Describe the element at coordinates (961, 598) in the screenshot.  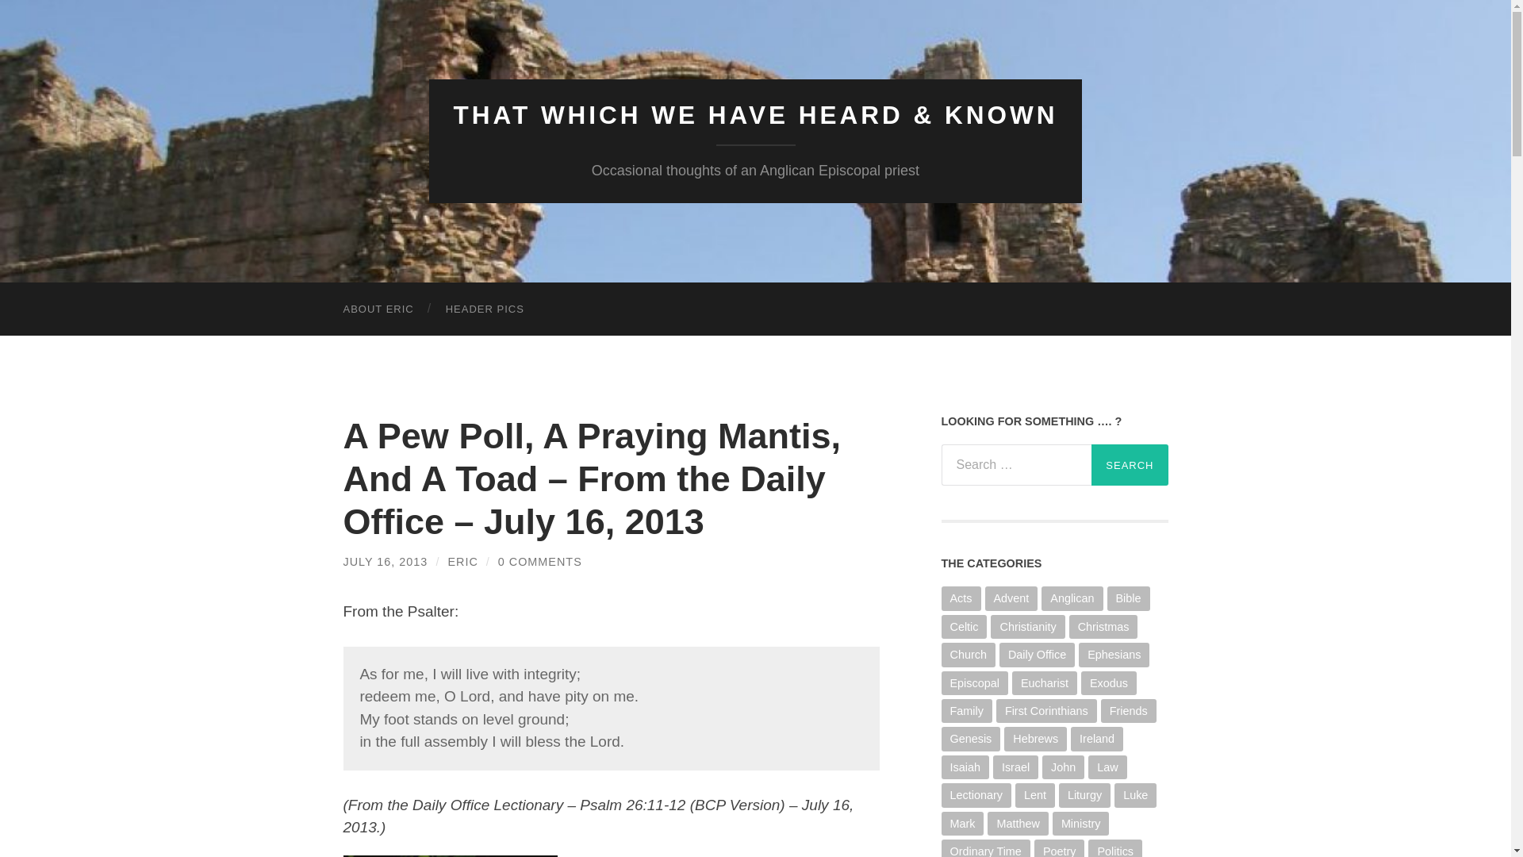
I see `Acts` at that location.